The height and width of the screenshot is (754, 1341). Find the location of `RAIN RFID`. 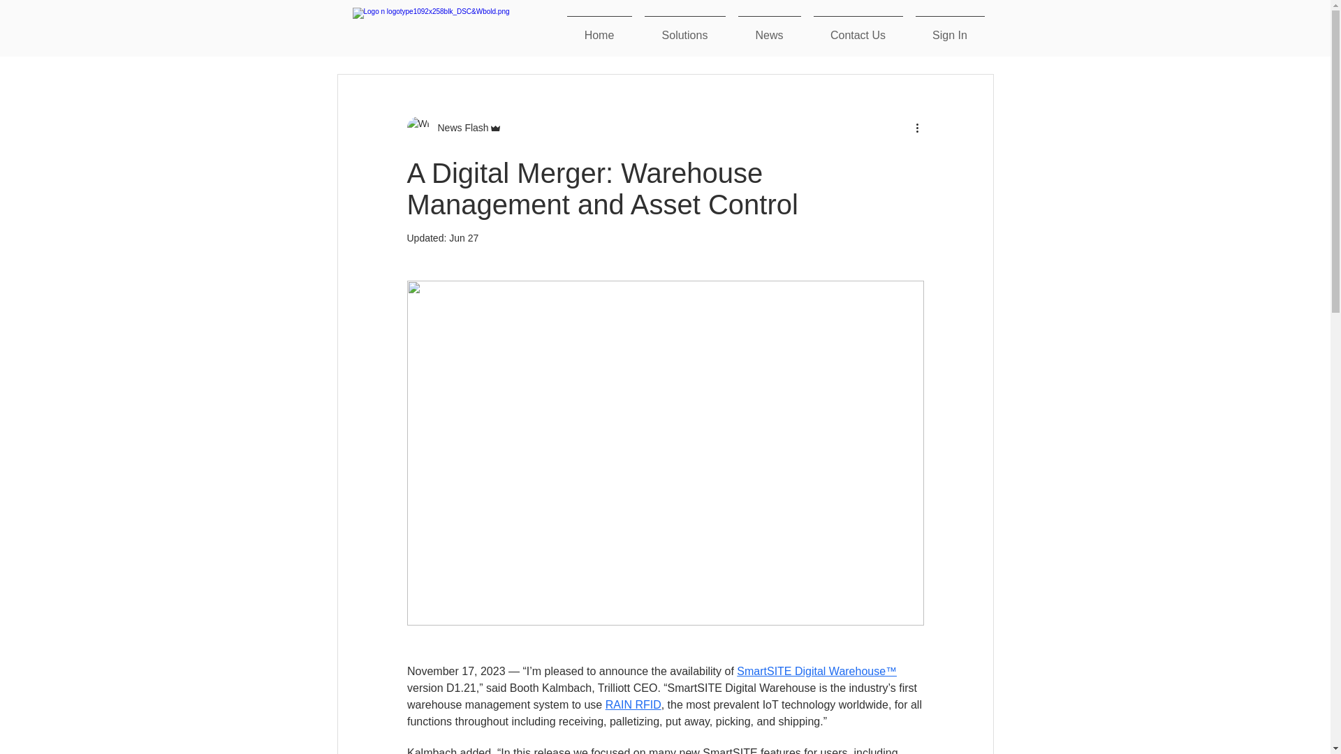

RAIN RFID is located at coordinates (633, 705).